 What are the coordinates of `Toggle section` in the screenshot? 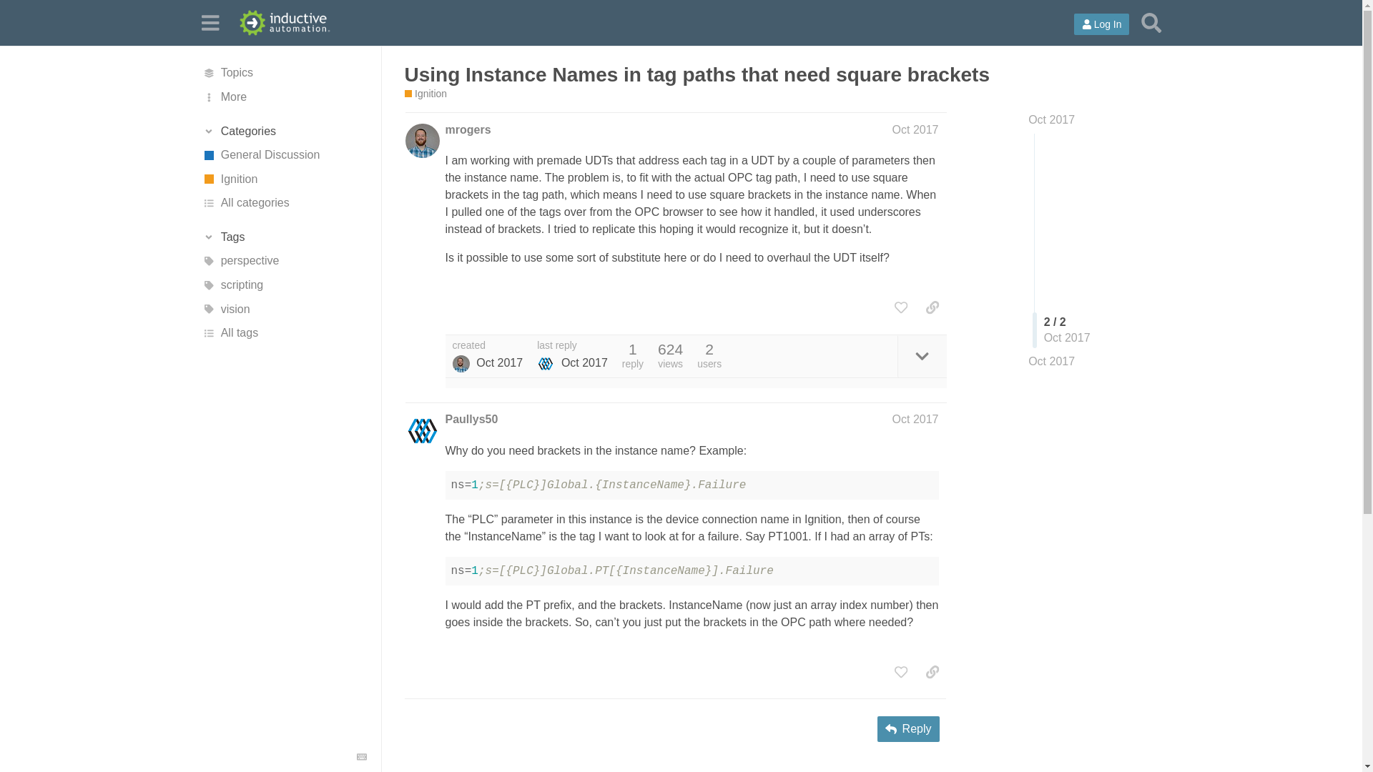 It's located at (284, 237).